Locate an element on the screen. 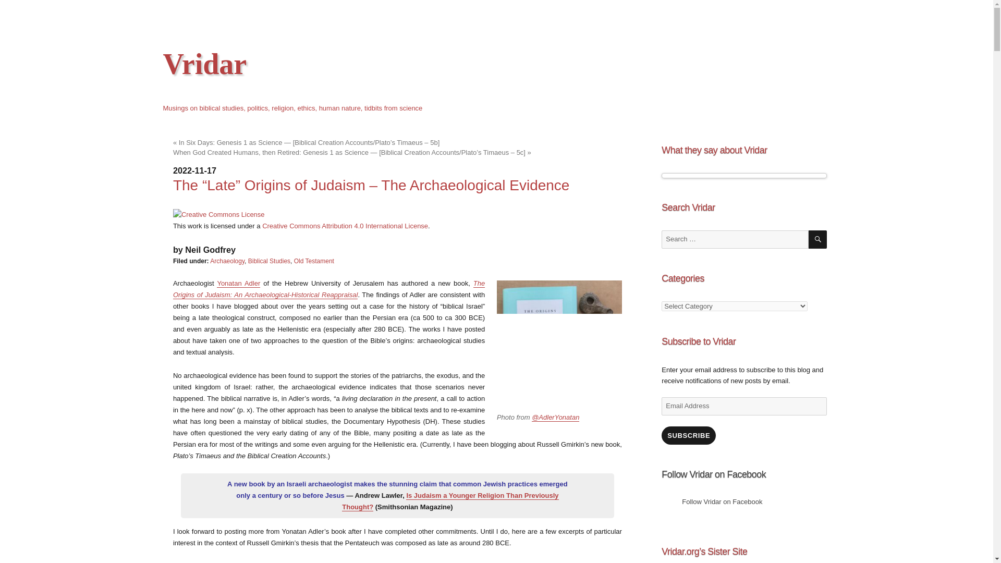 The image size is (1001, 563). Old Testament is located at coordinates (314, 261).